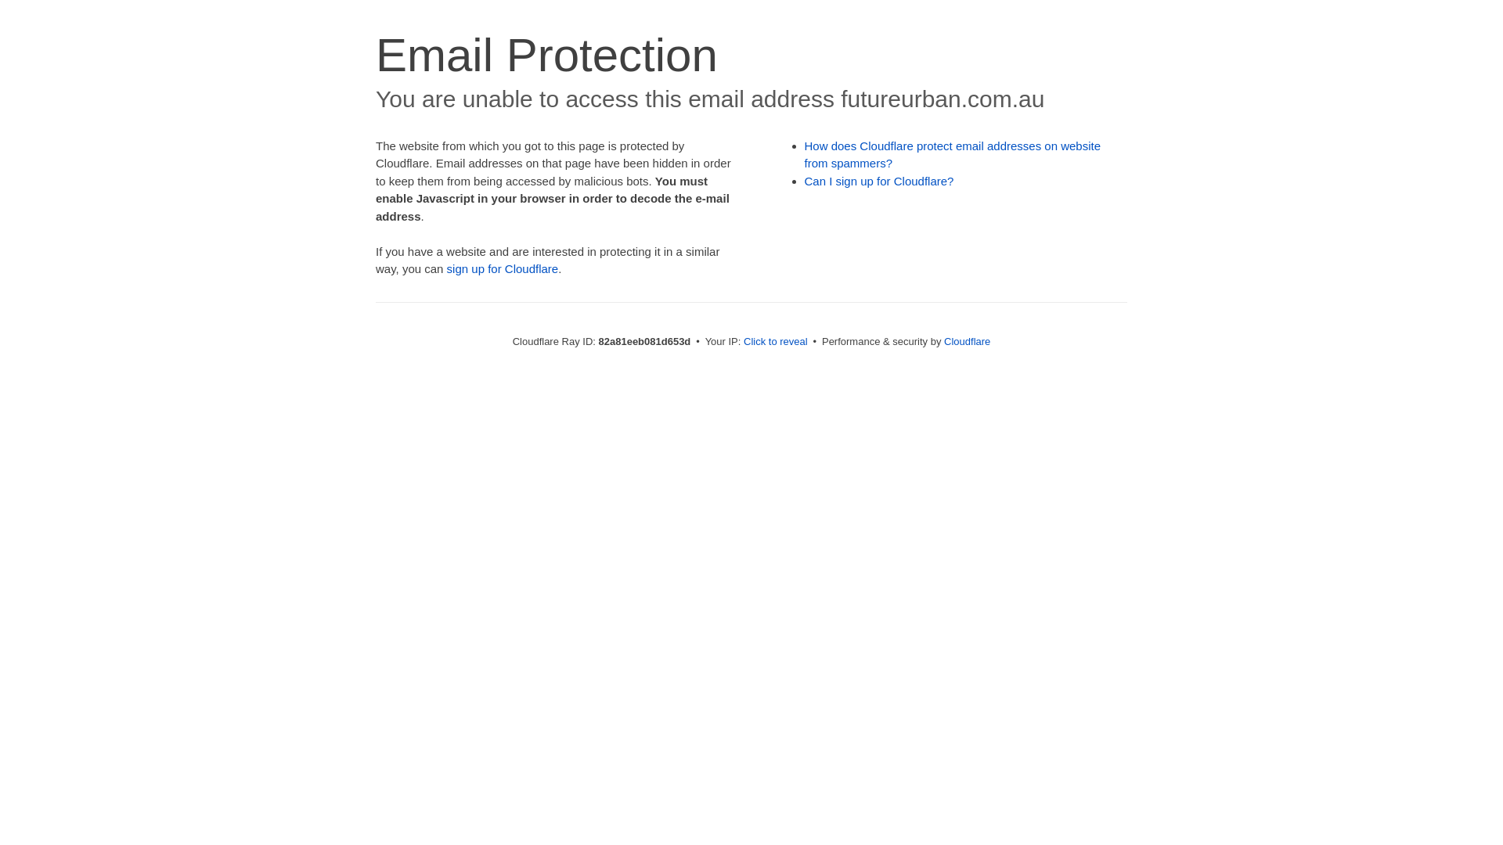 This screenshot has height=845, width=1503. What do you see at coordinates (776, 341) in the screenshot?
I see `Click to reveal` at bounding box center [776, 341].